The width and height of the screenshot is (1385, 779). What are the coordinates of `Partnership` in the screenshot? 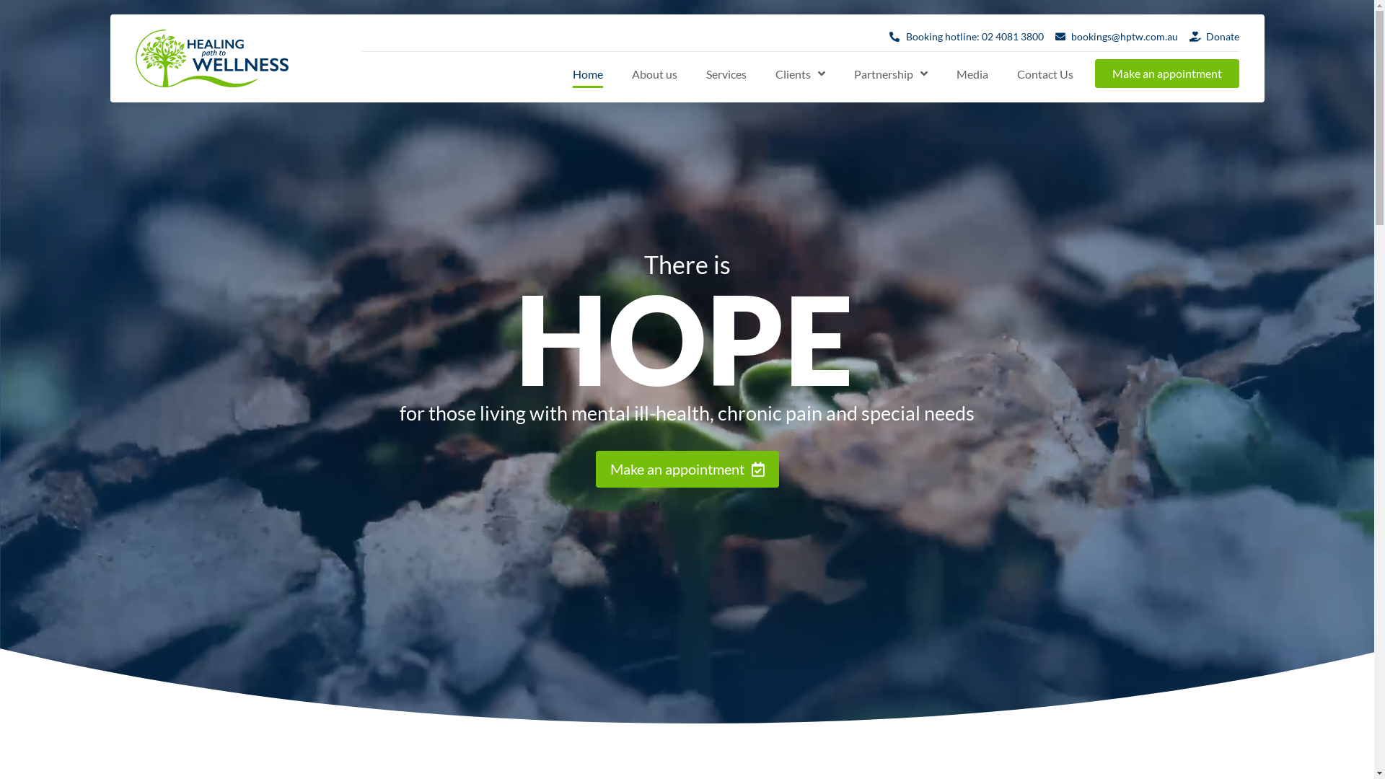 It's located at (891, 74).